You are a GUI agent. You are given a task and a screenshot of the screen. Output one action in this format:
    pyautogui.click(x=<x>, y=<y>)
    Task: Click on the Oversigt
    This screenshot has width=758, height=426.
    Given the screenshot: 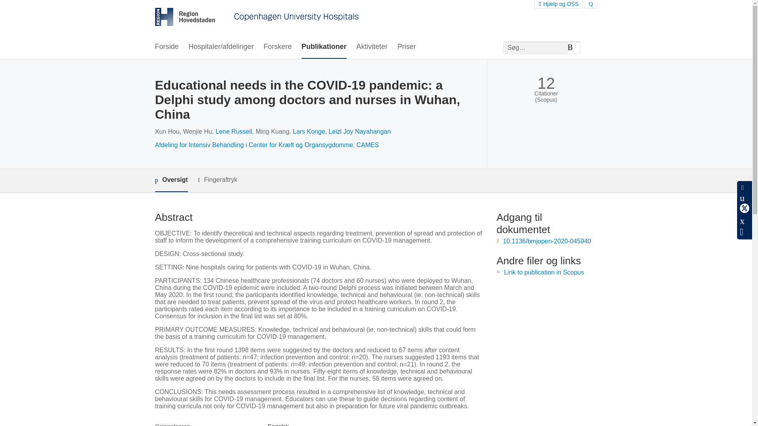 What is the action you would take?
    pyautogui.click(x=171, y=180)
    